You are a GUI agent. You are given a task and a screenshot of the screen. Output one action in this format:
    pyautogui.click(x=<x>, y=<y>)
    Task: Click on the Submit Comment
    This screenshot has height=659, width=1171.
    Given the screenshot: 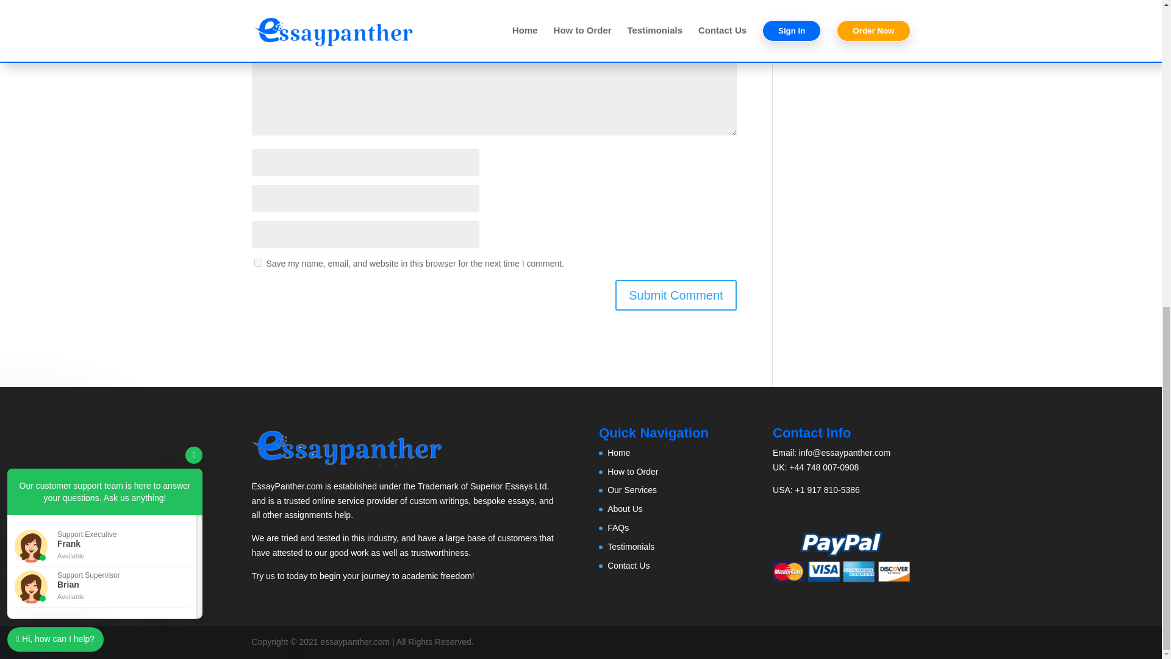 What is the action you would take?
    pyautogui.click(x=676, y=295)
    